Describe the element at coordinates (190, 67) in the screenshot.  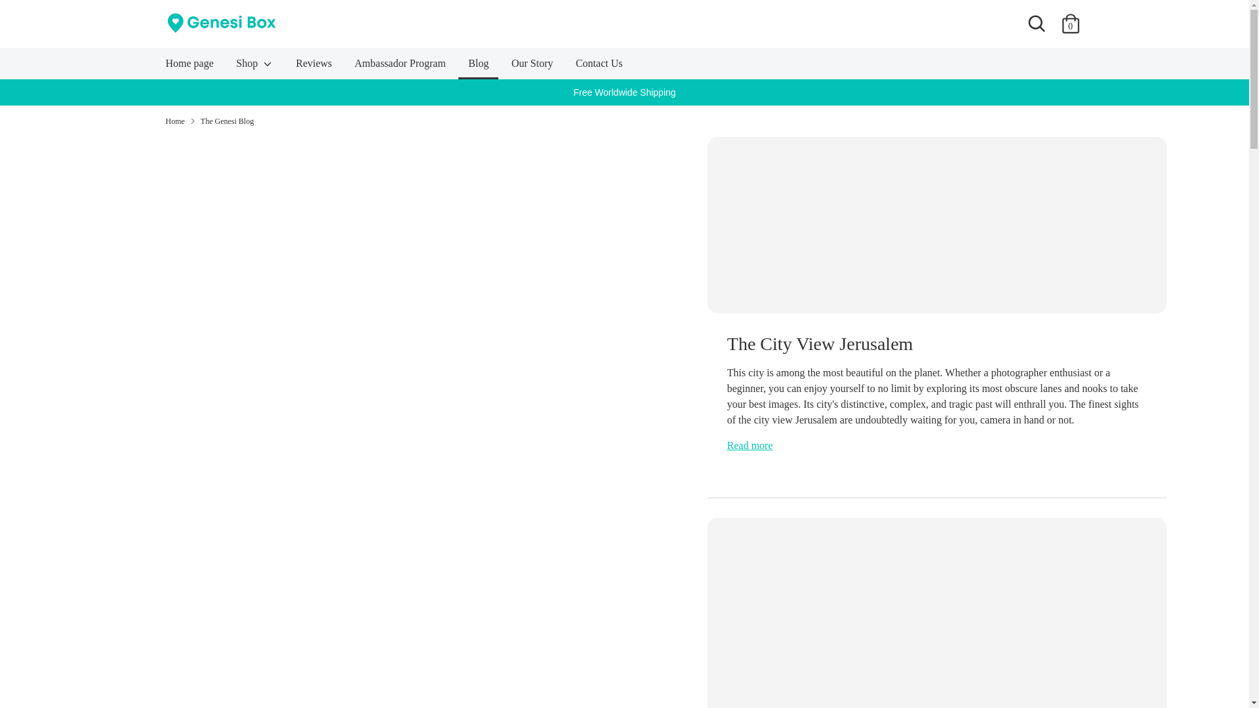
I see `Home page` at that location.